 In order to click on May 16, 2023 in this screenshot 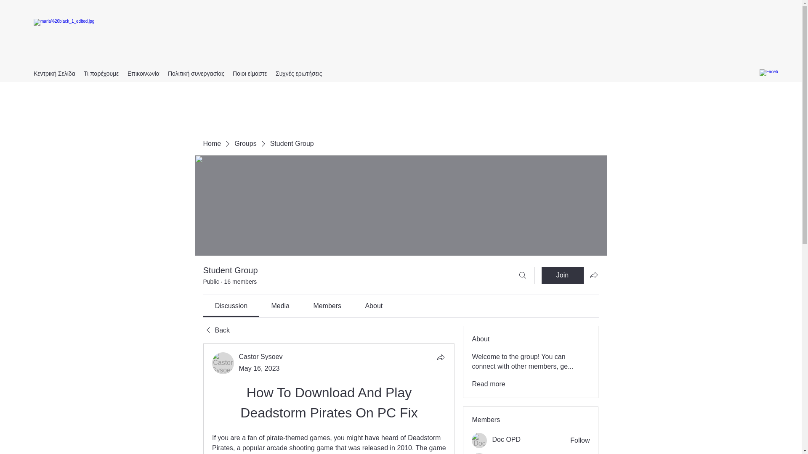, I will do `click(259, 368)`.